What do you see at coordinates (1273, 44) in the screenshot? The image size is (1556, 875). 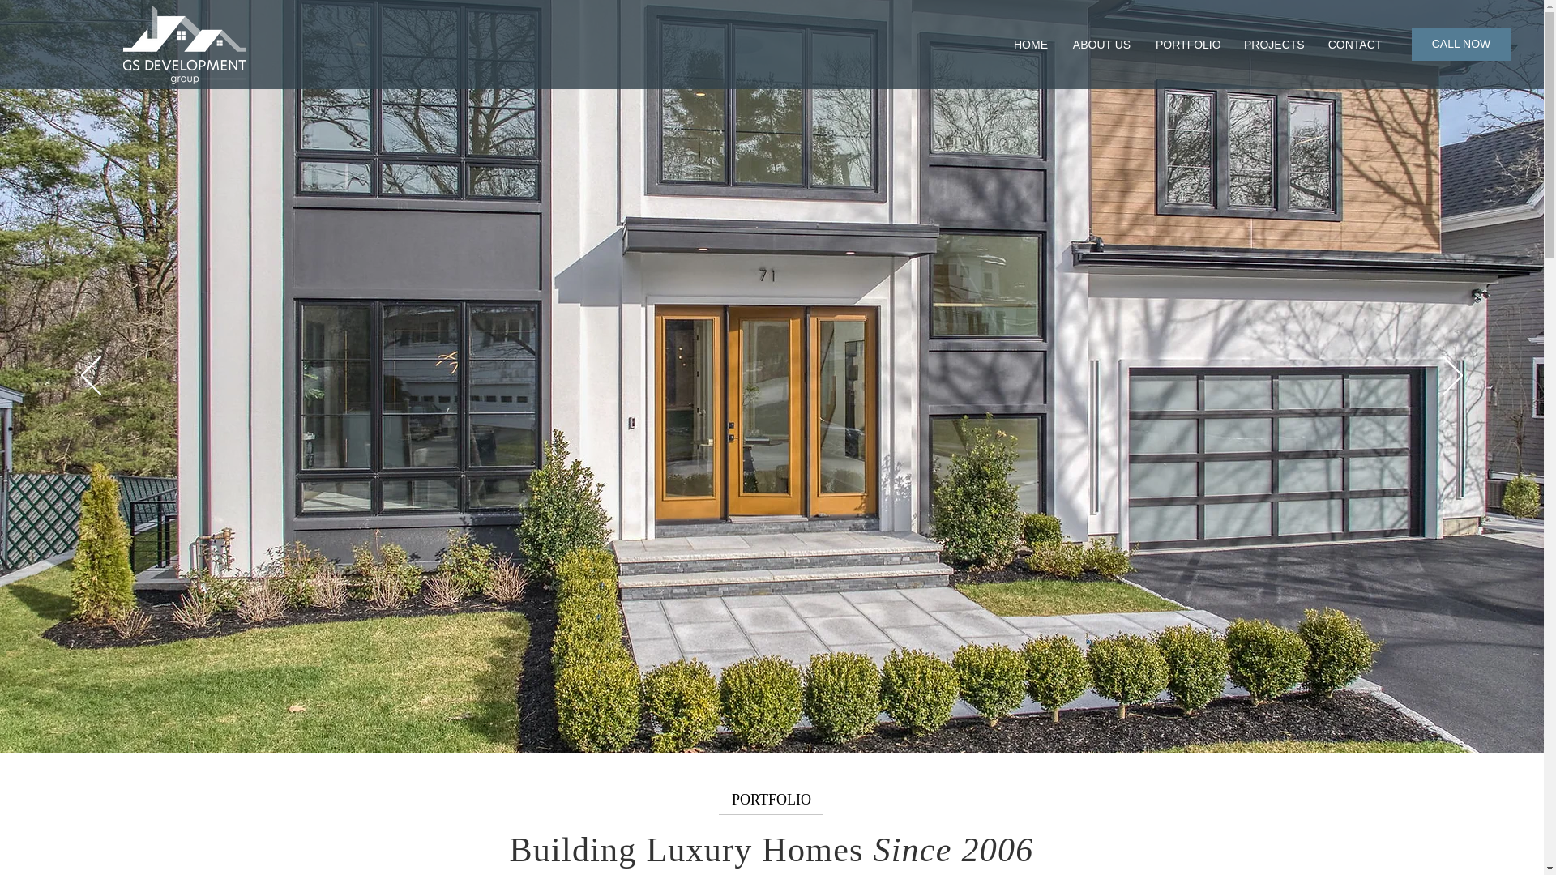 I see `PROJECTS` at bounding box center [1273, 44].